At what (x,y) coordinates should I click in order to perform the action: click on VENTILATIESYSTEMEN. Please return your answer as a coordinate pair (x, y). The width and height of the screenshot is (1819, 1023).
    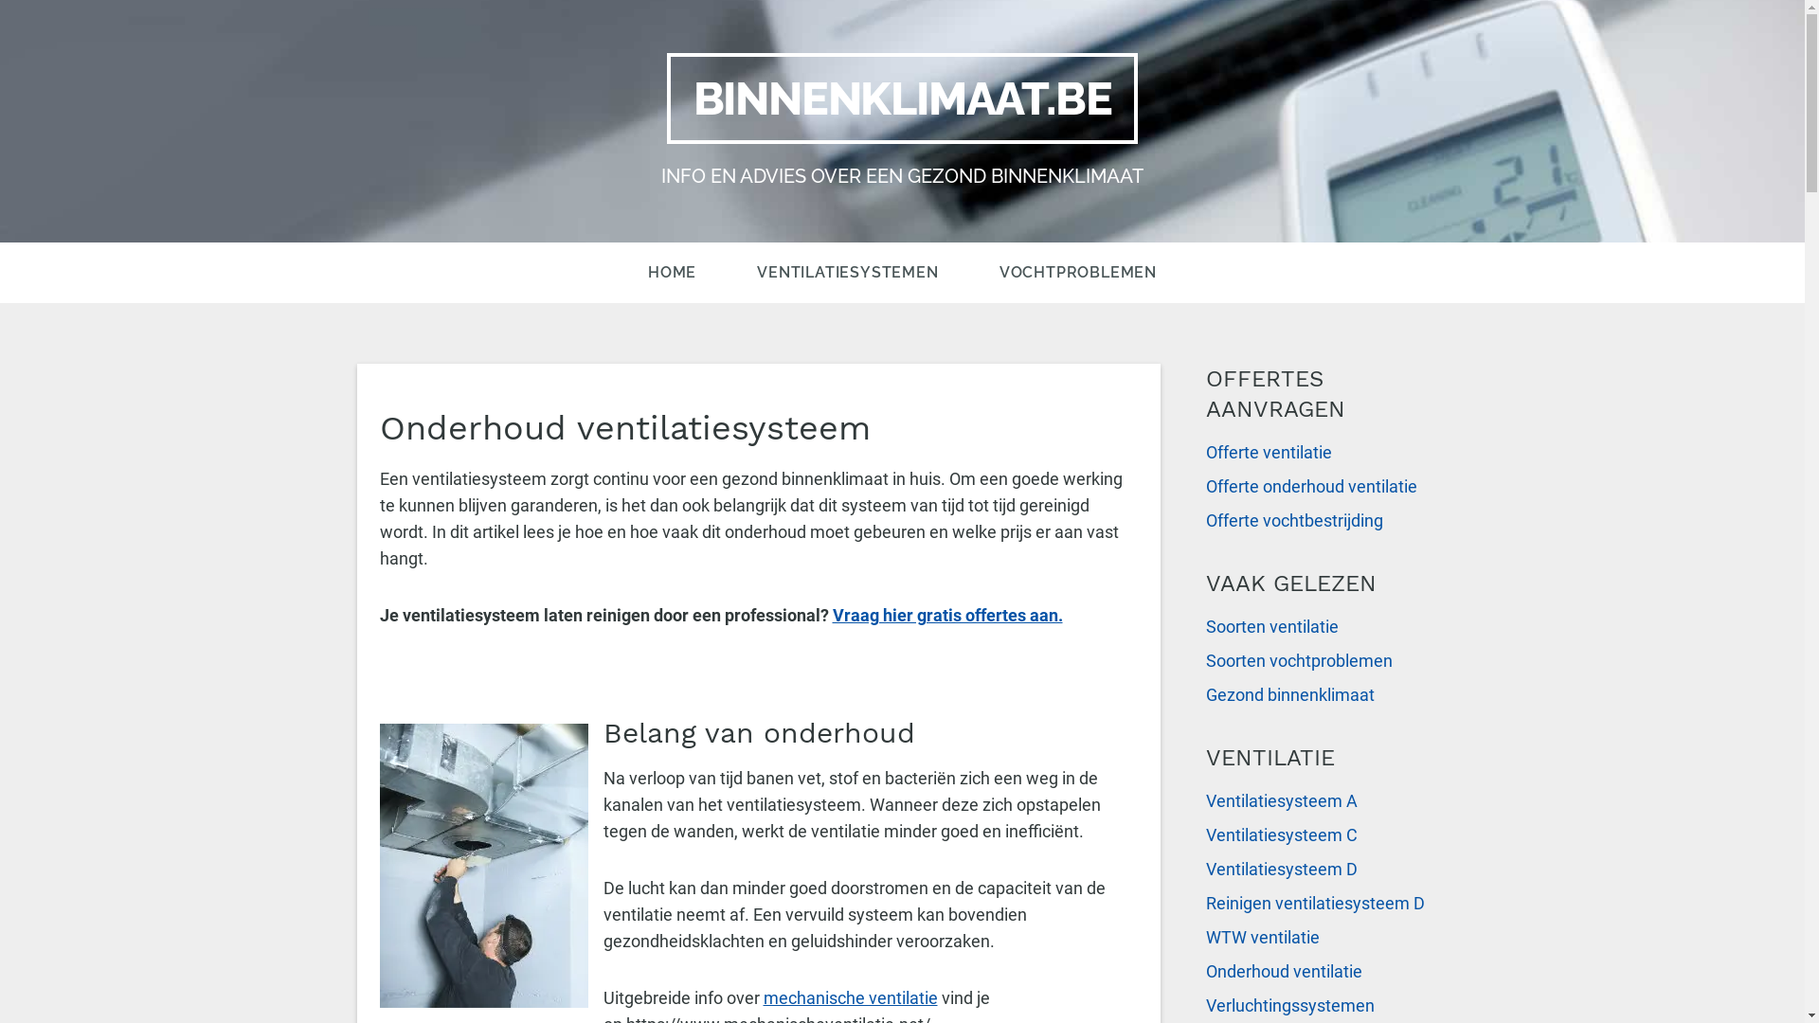
    Looking at the image, I should click on (847, 273).